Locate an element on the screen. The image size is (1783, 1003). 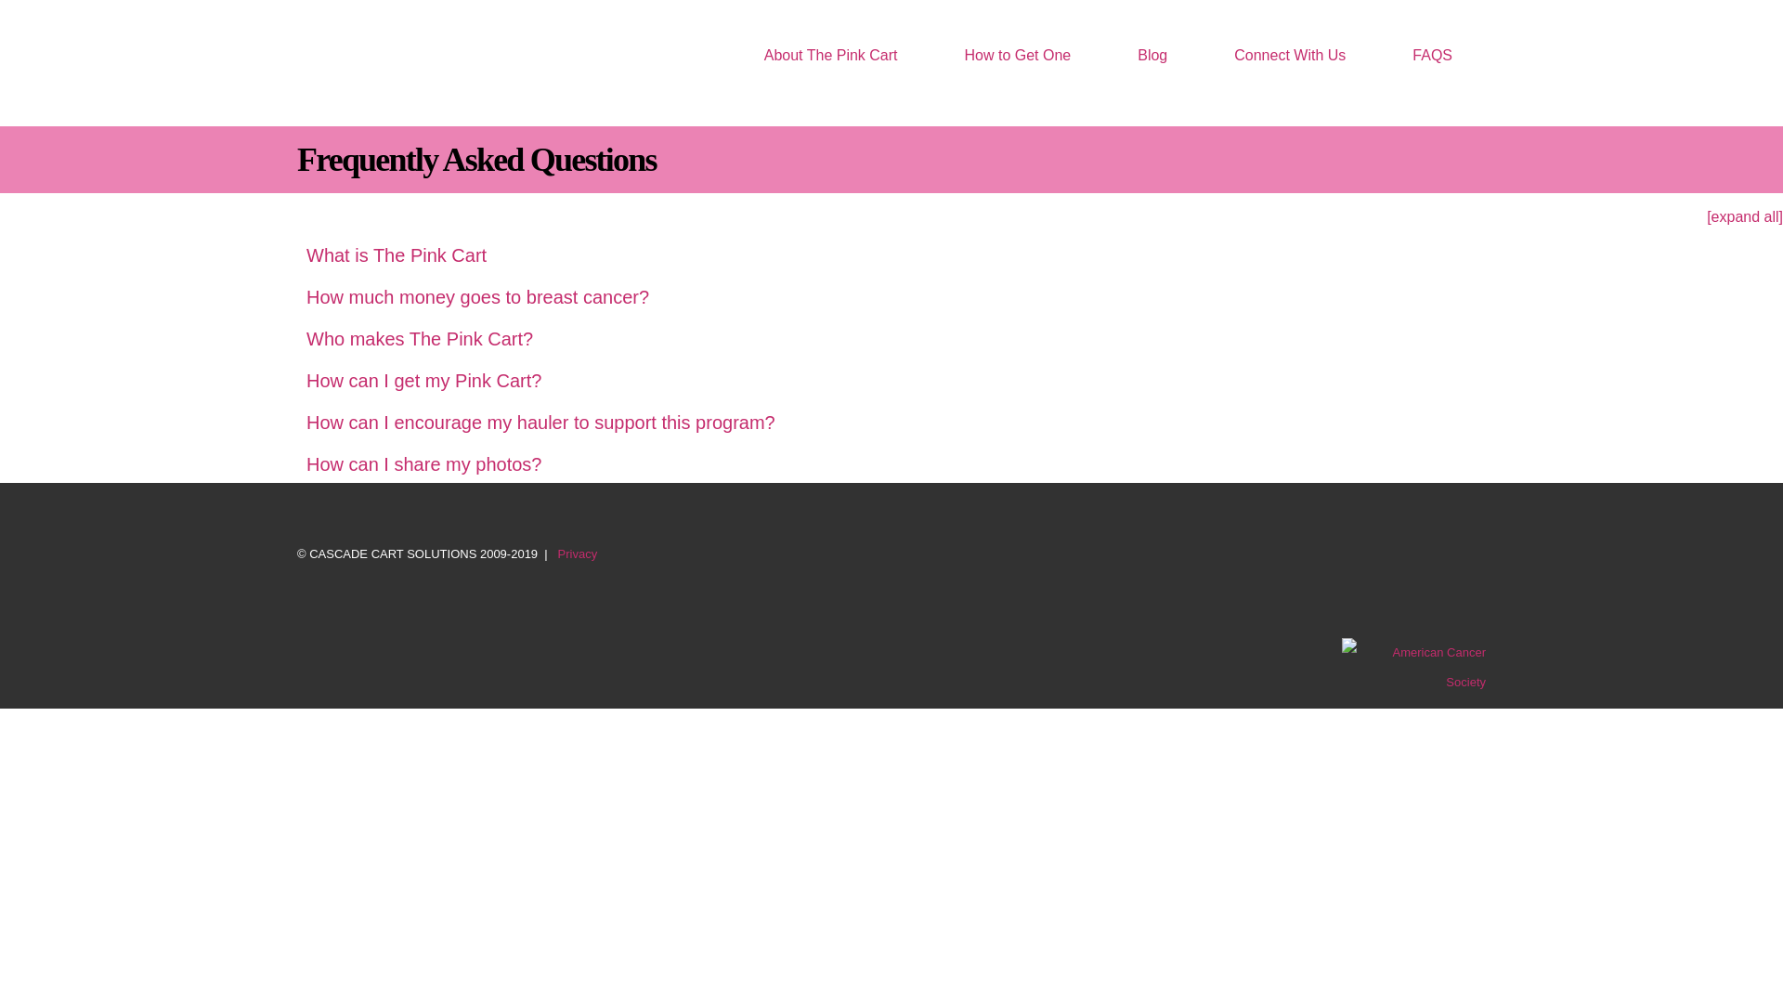
How much money goes to breast cancer? is located at coordinates (477, 296).